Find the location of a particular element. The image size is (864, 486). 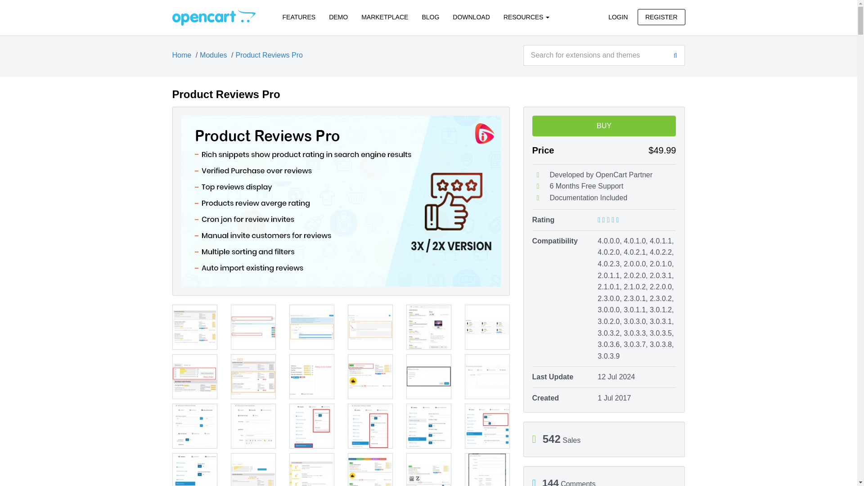

DOWNLOAD is located at coordinates (471, 17).